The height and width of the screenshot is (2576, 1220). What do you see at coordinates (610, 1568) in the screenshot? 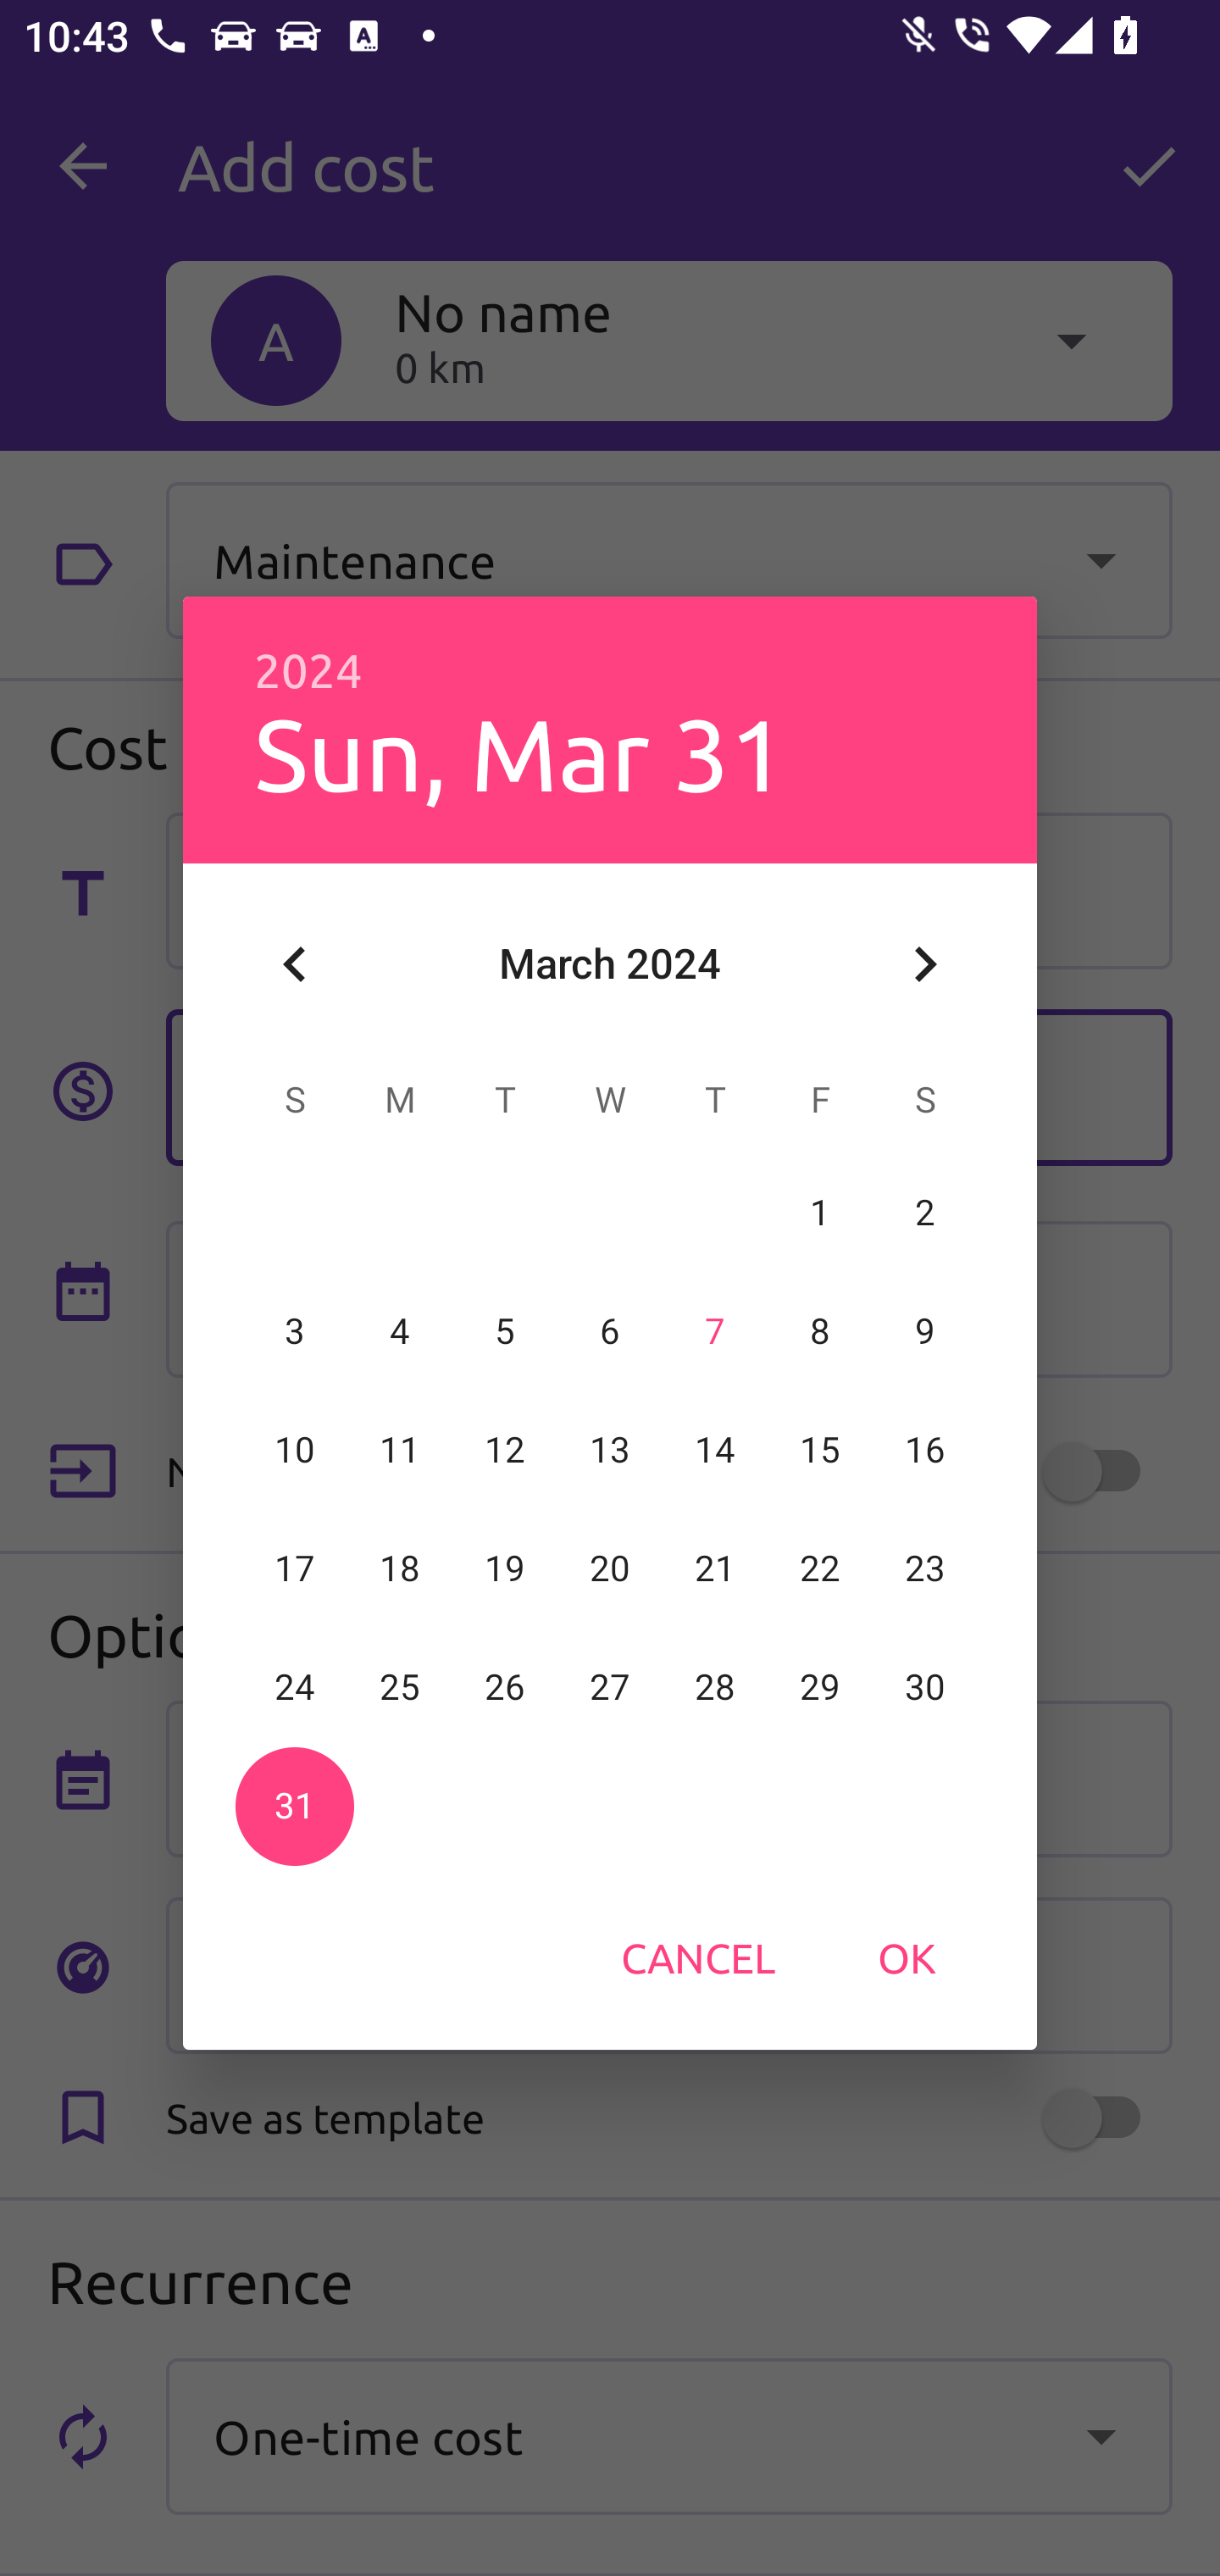
I see `20 20 March 2024` at bounding box center [610, 1568].